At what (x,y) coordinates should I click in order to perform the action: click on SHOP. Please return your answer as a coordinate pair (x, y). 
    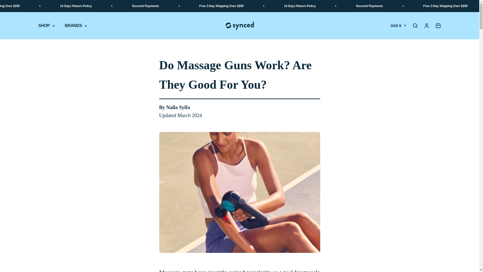
    Looking at the image, I should click on (415, 26).